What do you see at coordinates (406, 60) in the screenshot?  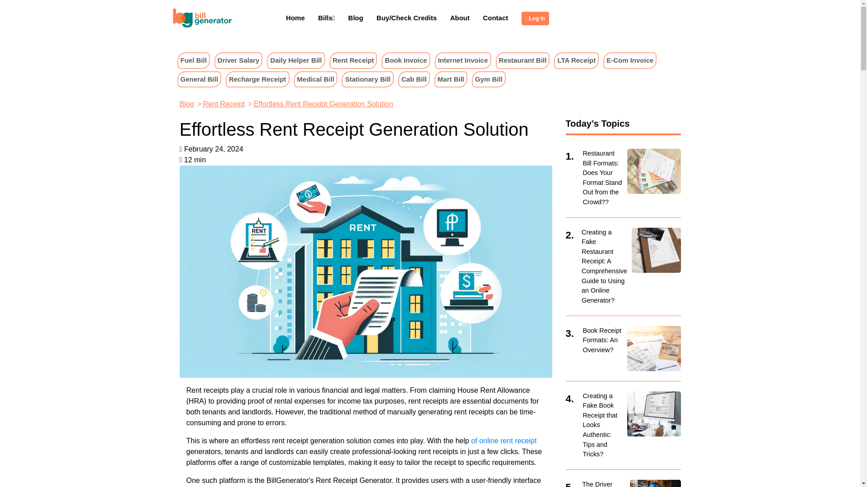 I see `Book Invoice` at bounding box center [406, 60].